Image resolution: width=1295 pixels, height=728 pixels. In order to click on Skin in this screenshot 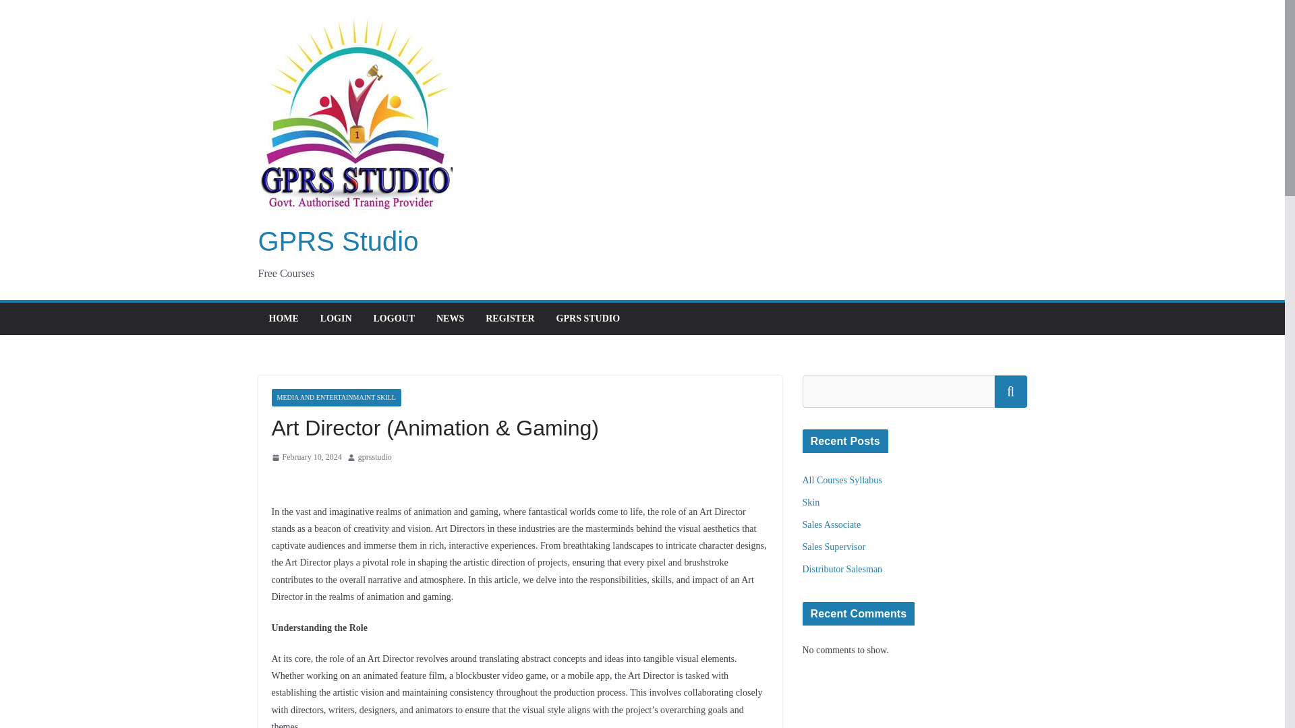, I will do `click(811, 502)`.